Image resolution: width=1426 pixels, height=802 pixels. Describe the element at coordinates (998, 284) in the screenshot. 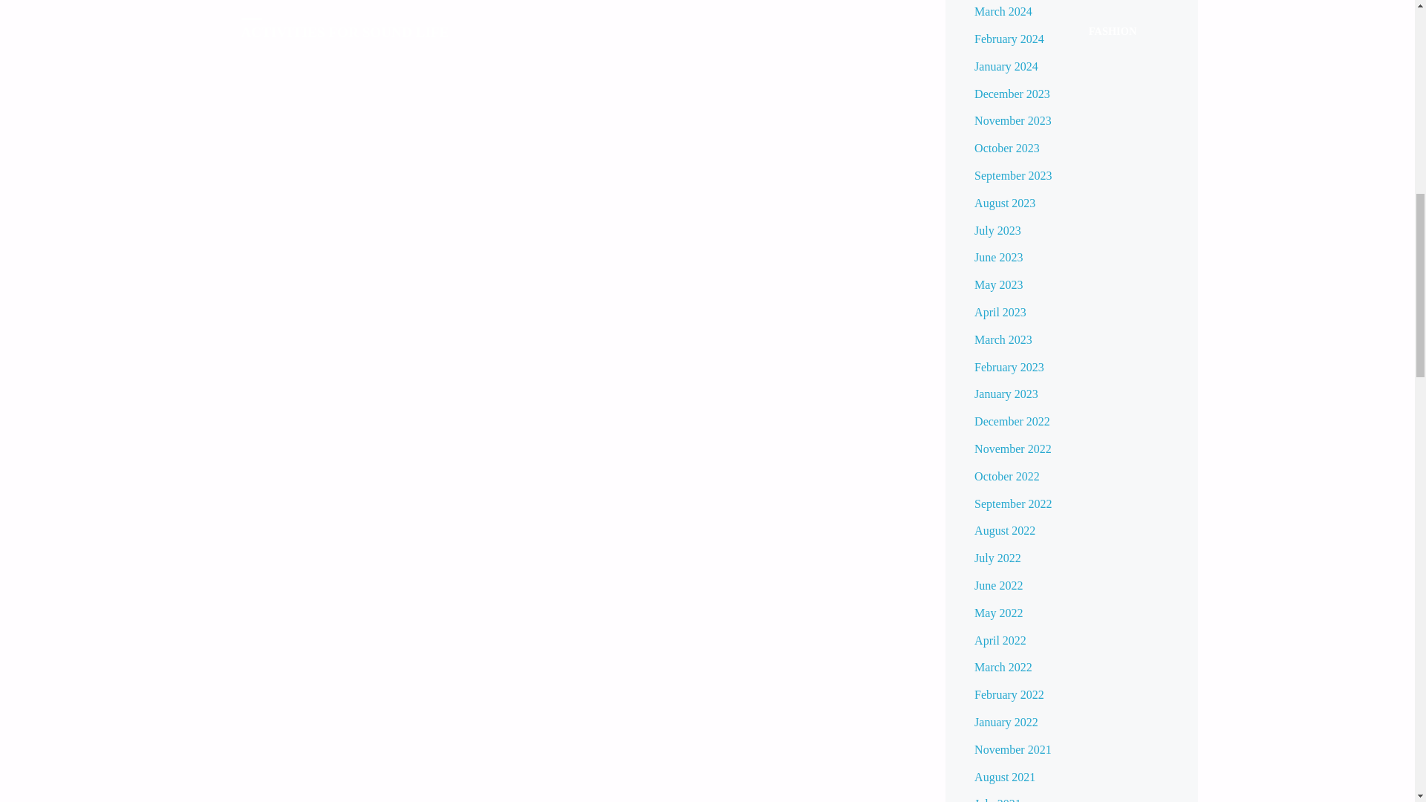

I see `May 2023` at that location.